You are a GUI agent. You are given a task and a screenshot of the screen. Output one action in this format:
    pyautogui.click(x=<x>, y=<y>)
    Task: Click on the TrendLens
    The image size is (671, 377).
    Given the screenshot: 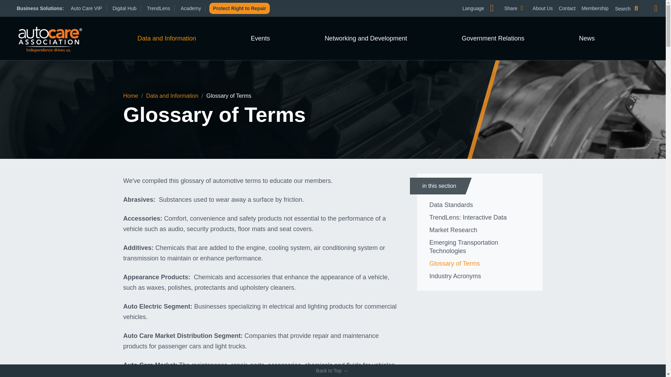 What is the action you would take?
    pyautogui.click(x=166, y=38)
    